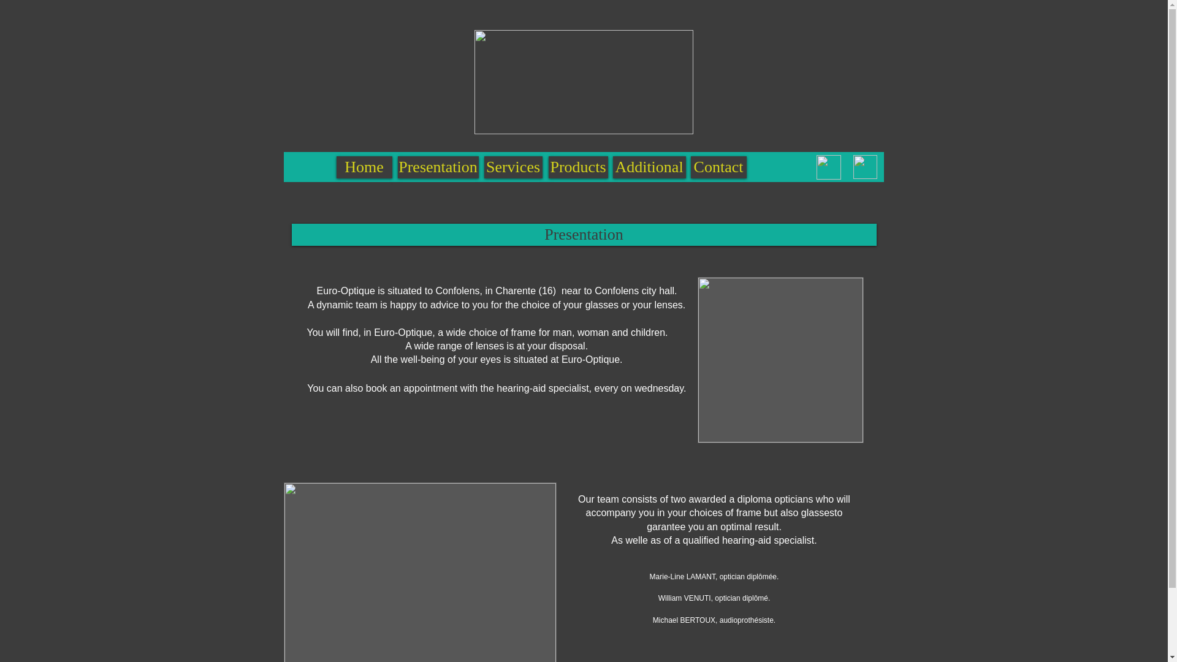 The image size is (1177, 662). Describe the element at coordinates (832, 177) in the screenshot. I see `Contact` at that location.